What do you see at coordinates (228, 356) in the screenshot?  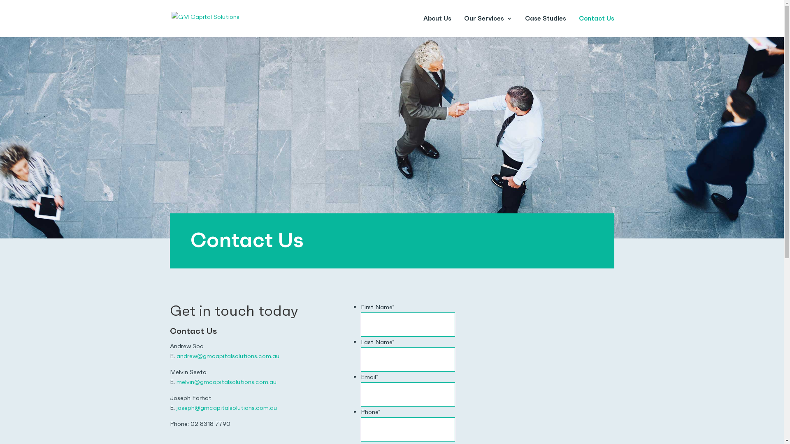 I see `andrew@gmcapitalsolutions.com.au` at bounding box center [228, 356].